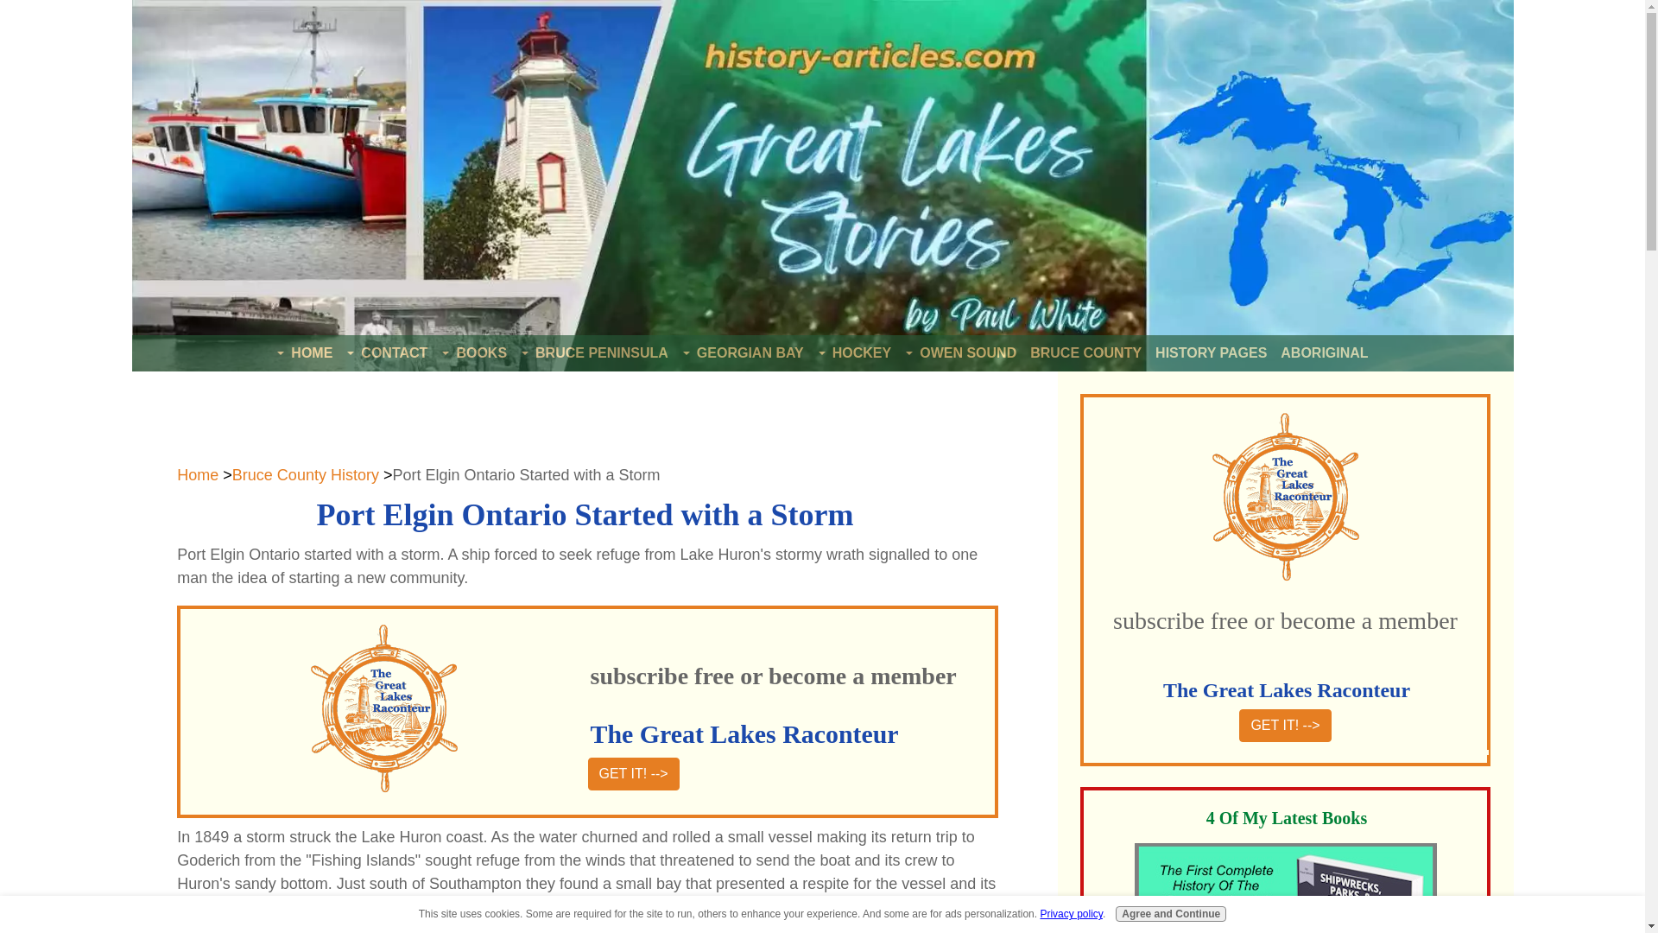  What do you see at coordinates (384, 708) in the screenshot?
I see `the-great-lakes-raconteur-200` at bounding box center [384, 708].